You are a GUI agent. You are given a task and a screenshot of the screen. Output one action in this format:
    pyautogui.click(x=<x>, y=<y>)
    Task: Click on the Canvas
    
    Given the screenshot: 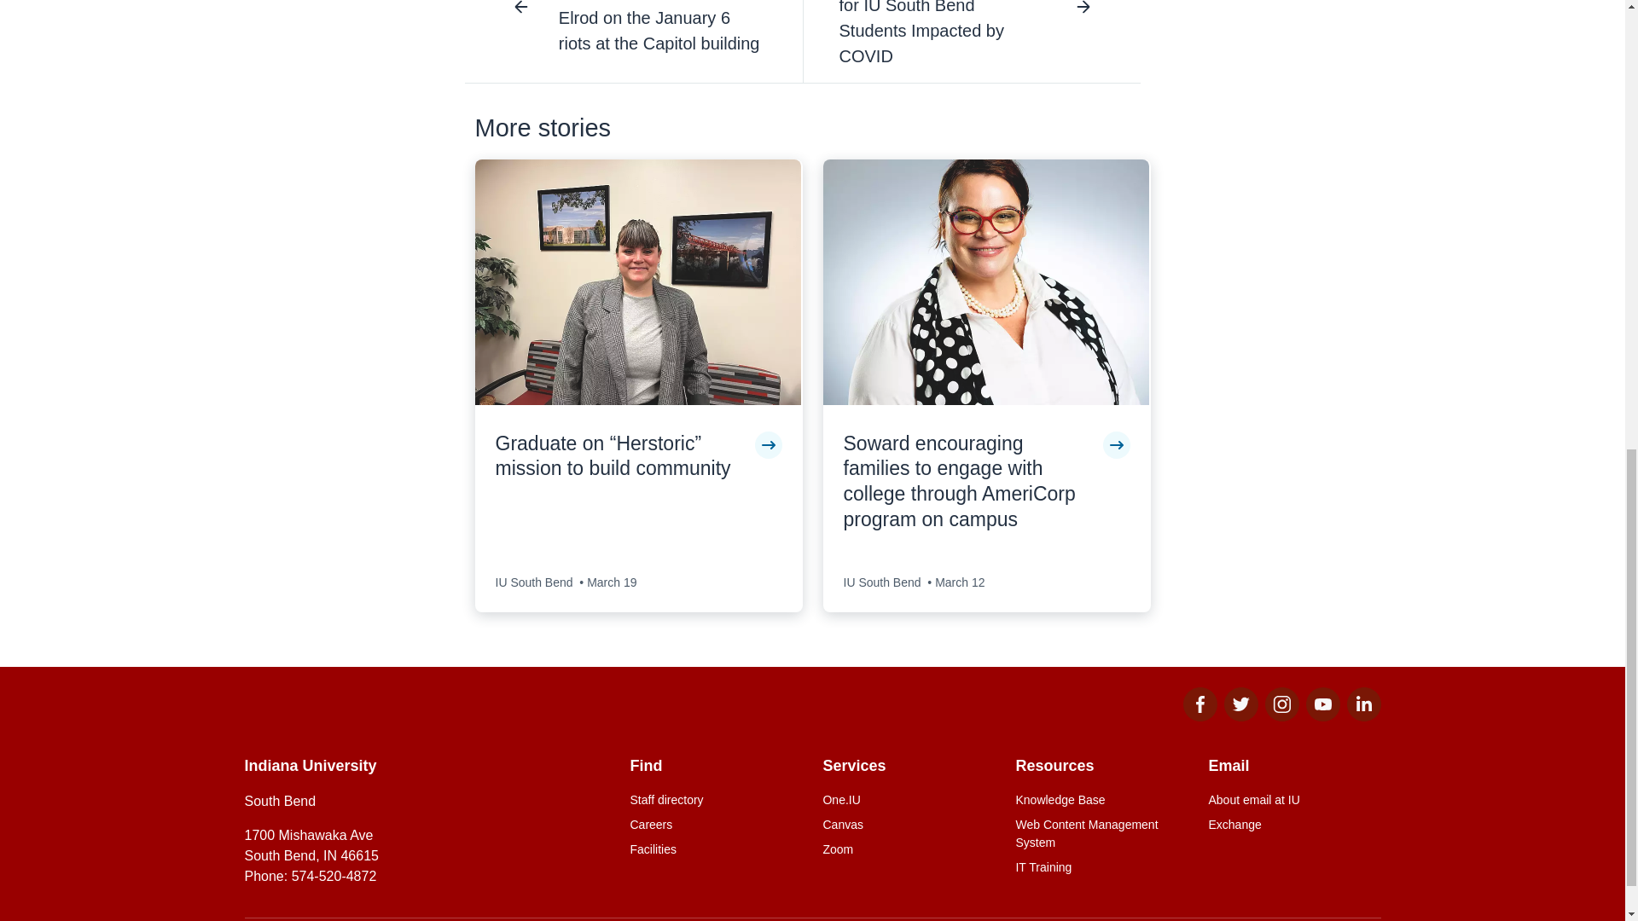 What is the action you would take?
    pyautogui.click(x=908, y=825)
    